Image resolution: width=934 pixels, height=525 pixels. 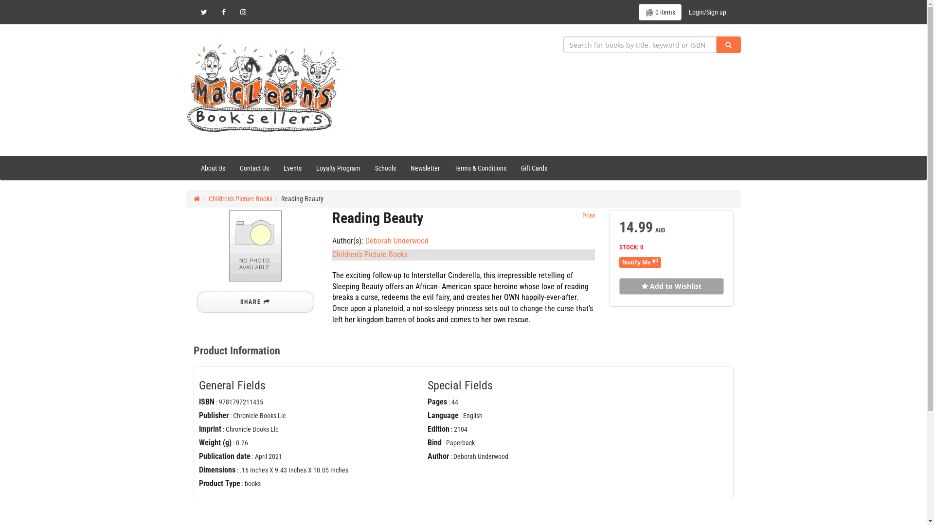 I want to click on Notify Me, so click(x=640, y=262).